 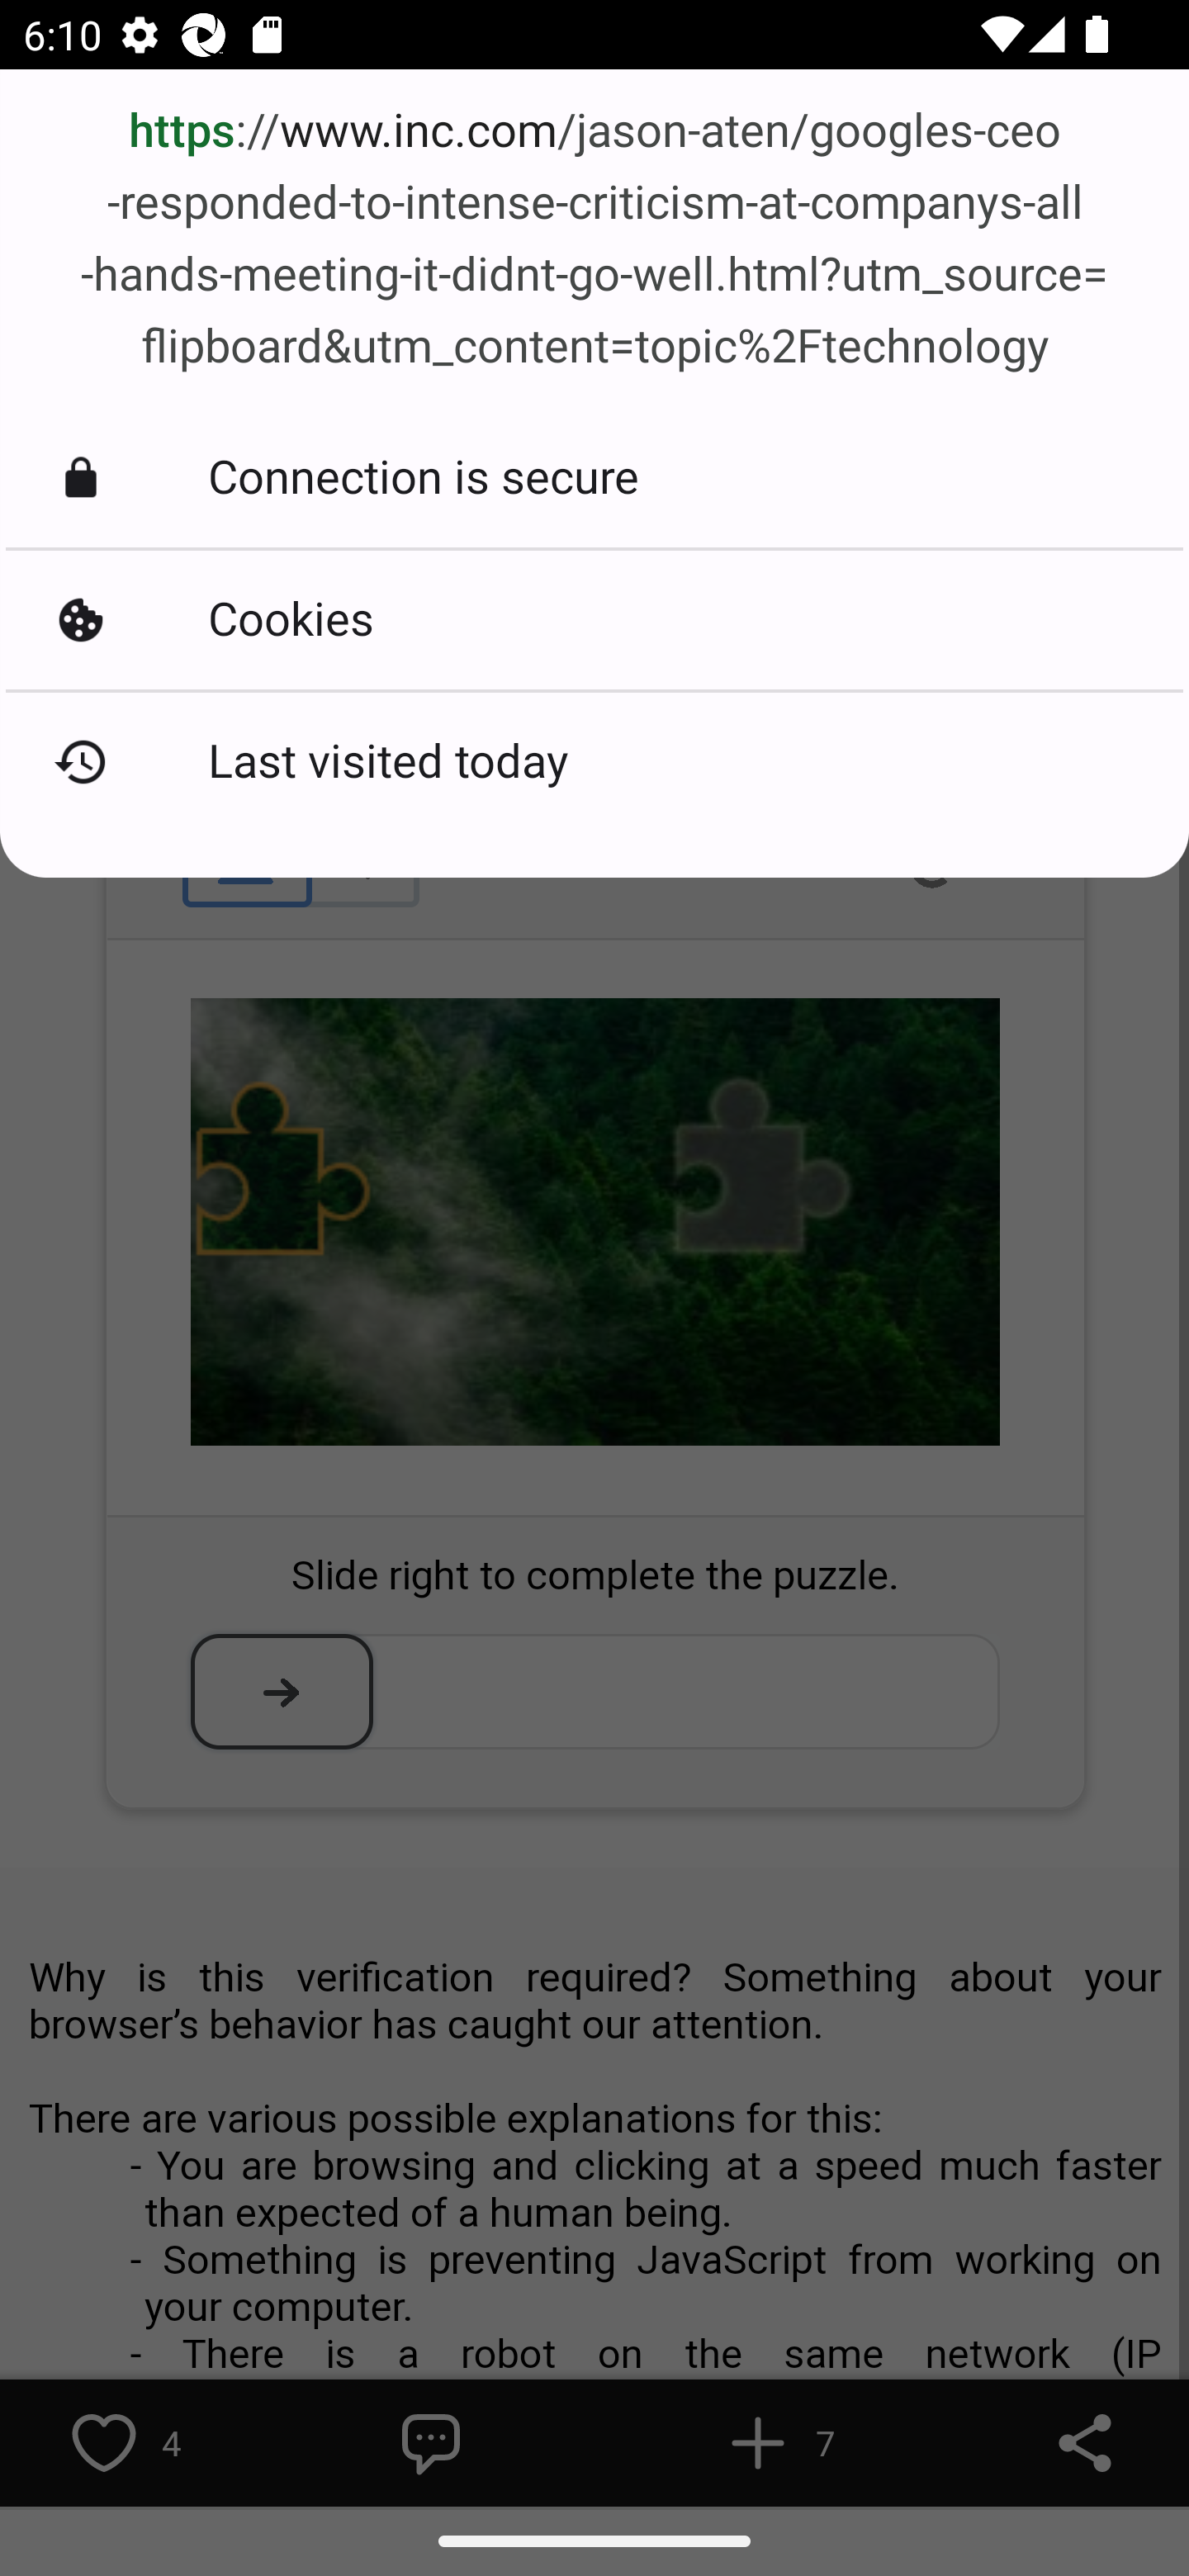 I want to click on Last visited today, so click(x=594, y=762).